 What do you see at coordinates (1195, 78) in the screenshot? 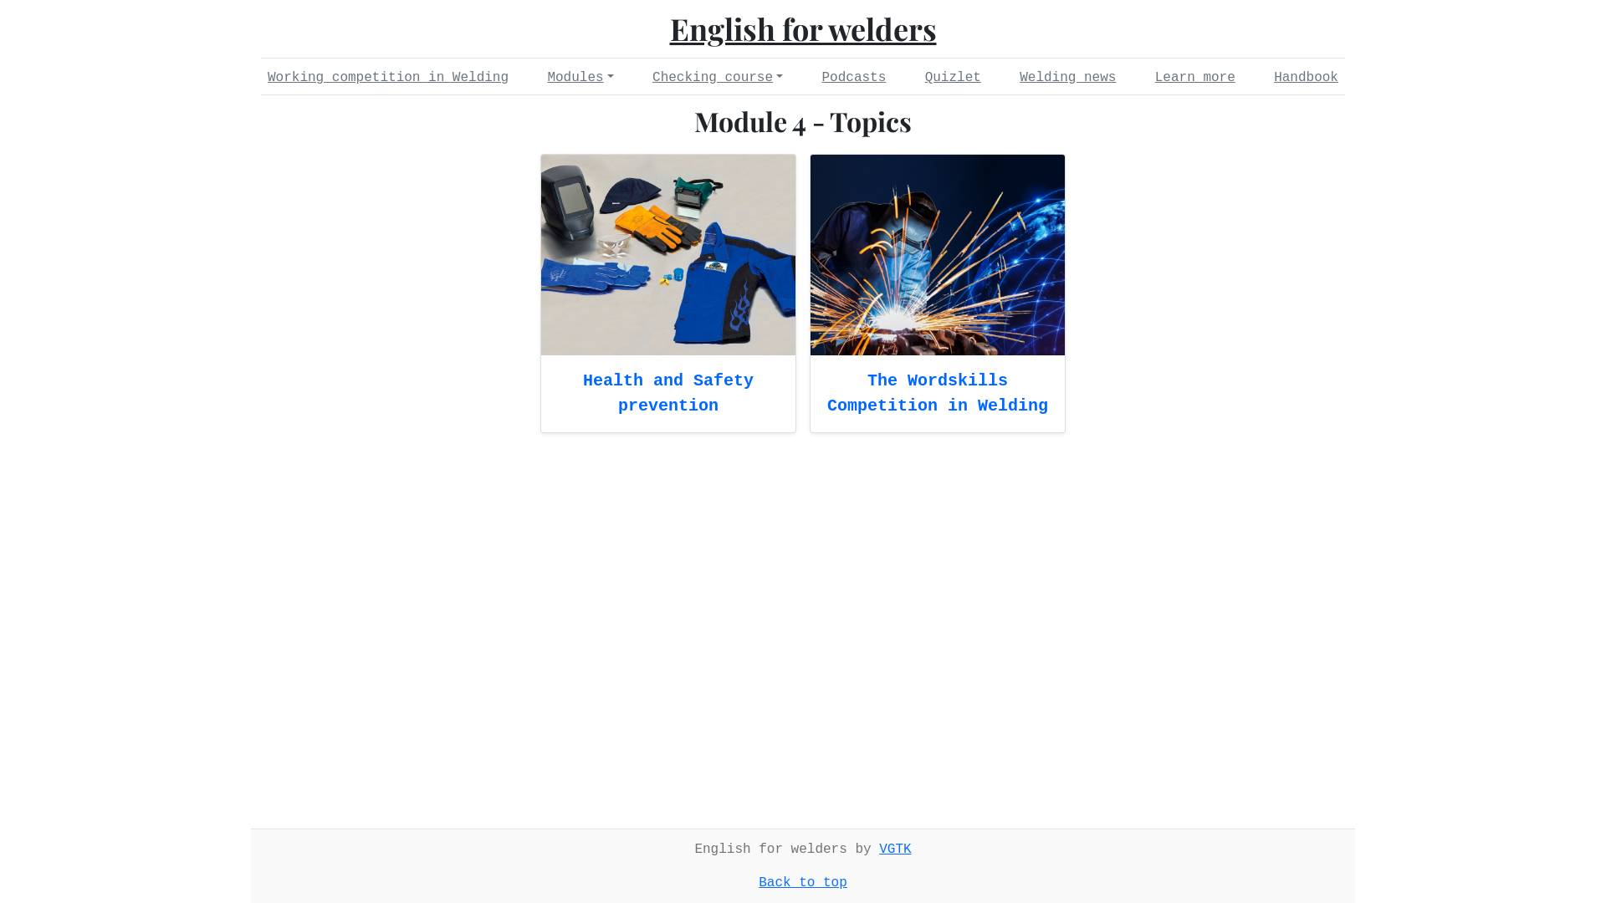
I see `Learn more` at bounding box center [1195, 78].